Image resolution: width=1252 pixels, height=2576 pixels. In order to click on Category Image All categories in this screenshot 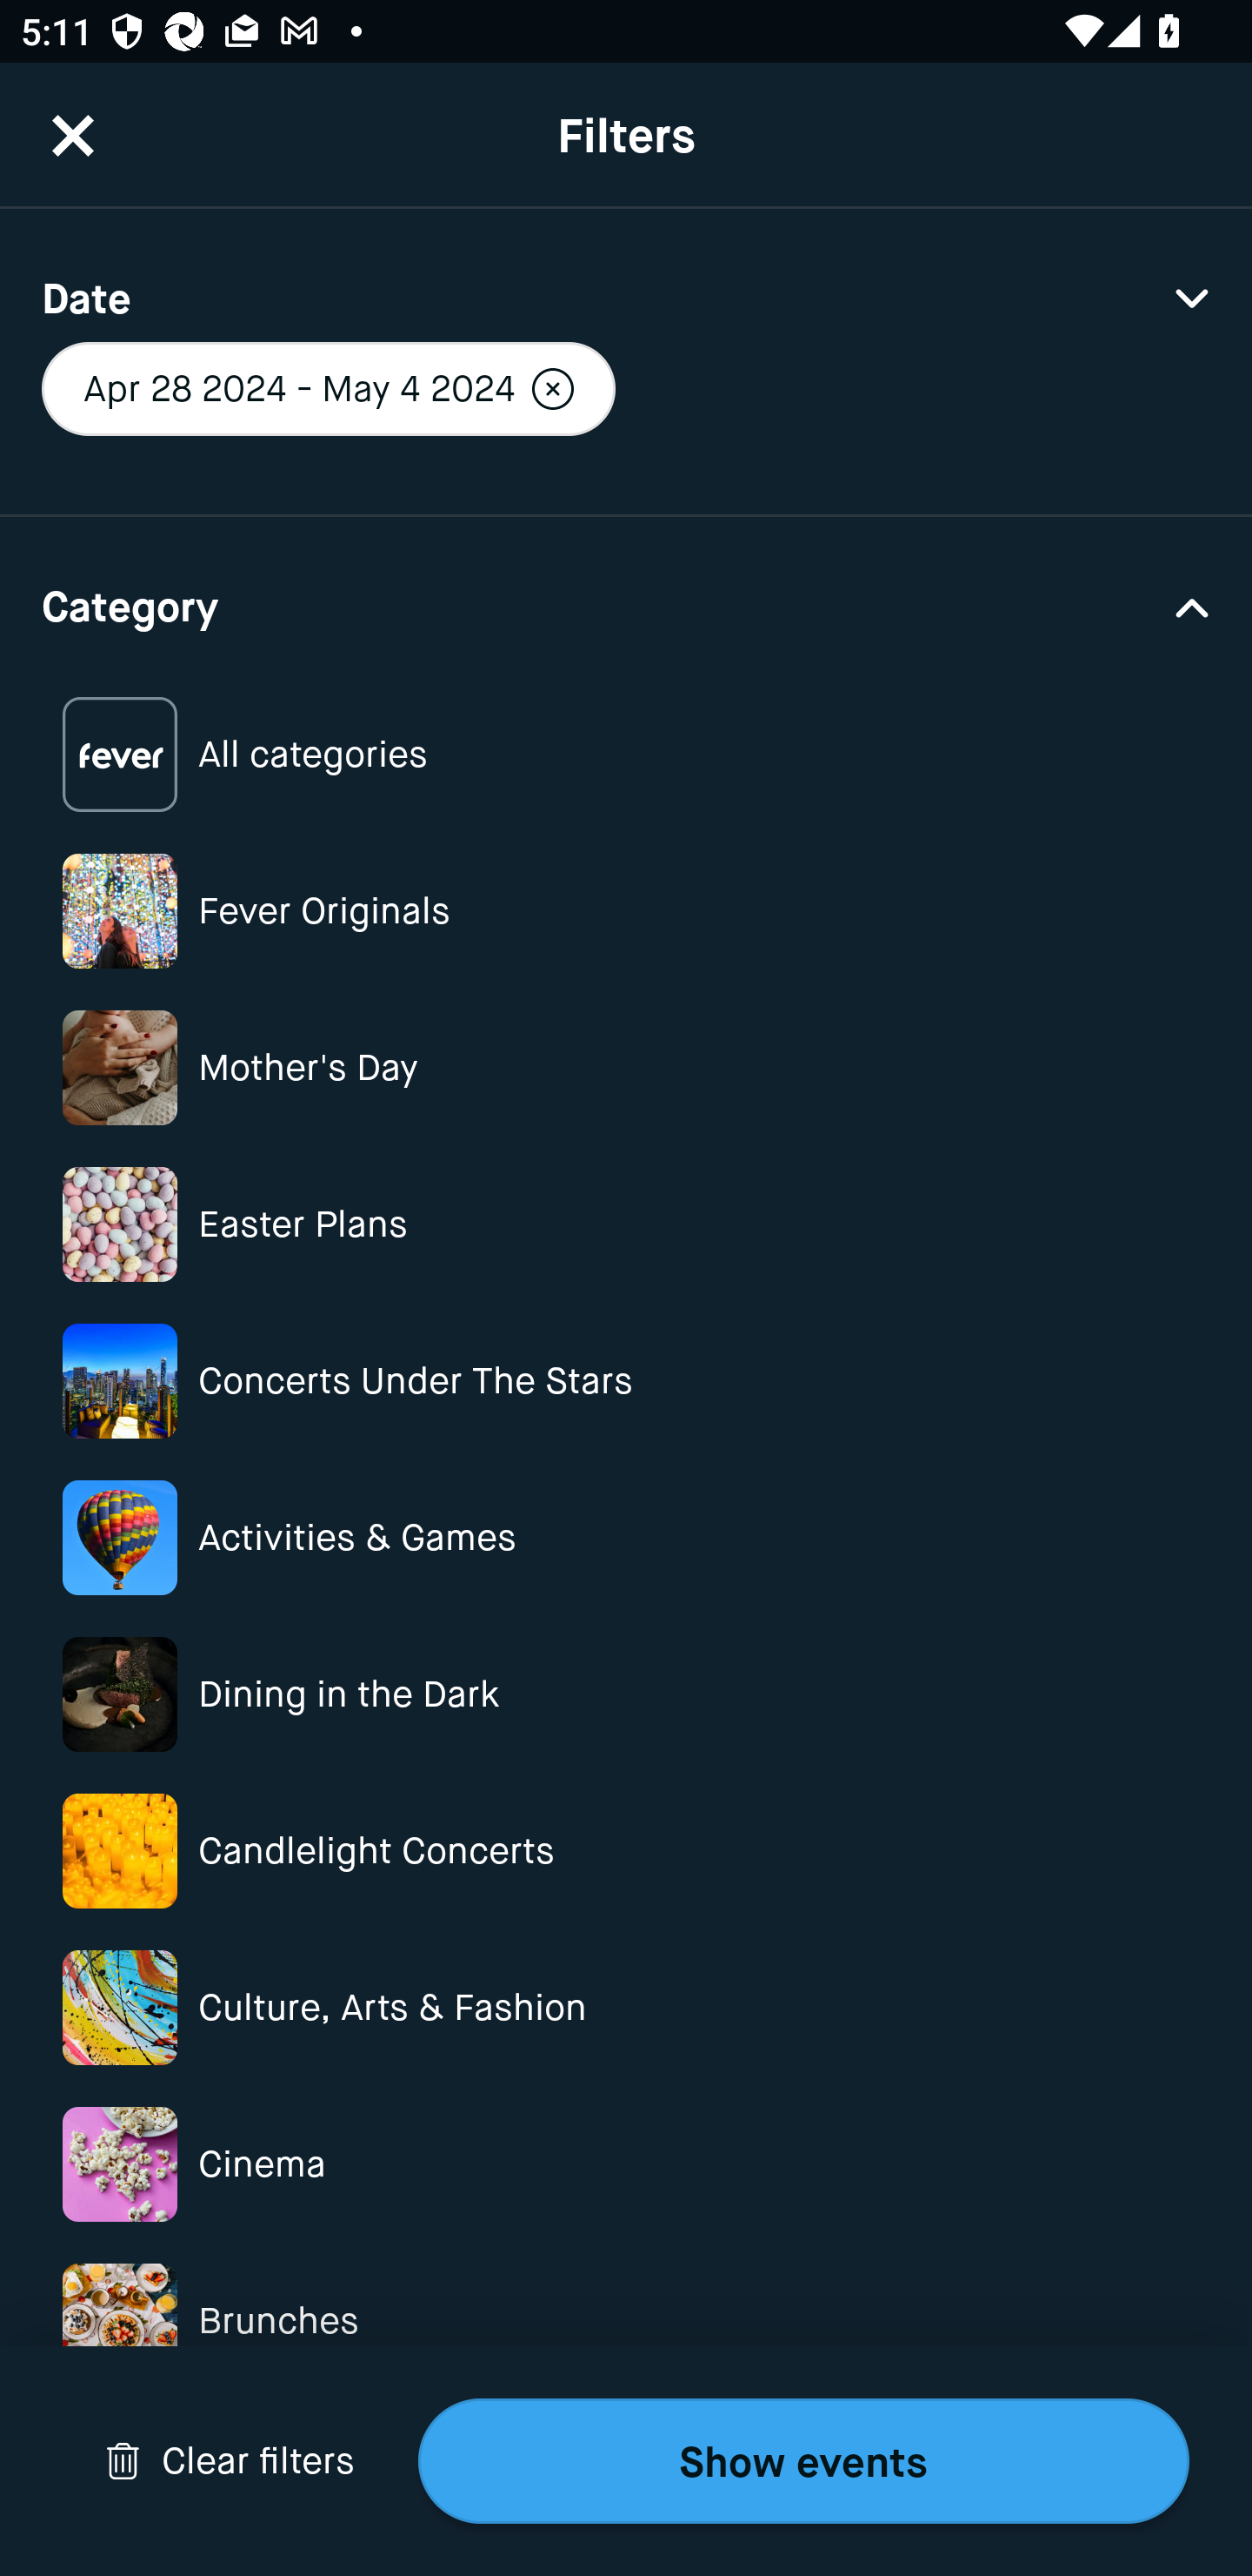, I will do `click(626, 755)`.